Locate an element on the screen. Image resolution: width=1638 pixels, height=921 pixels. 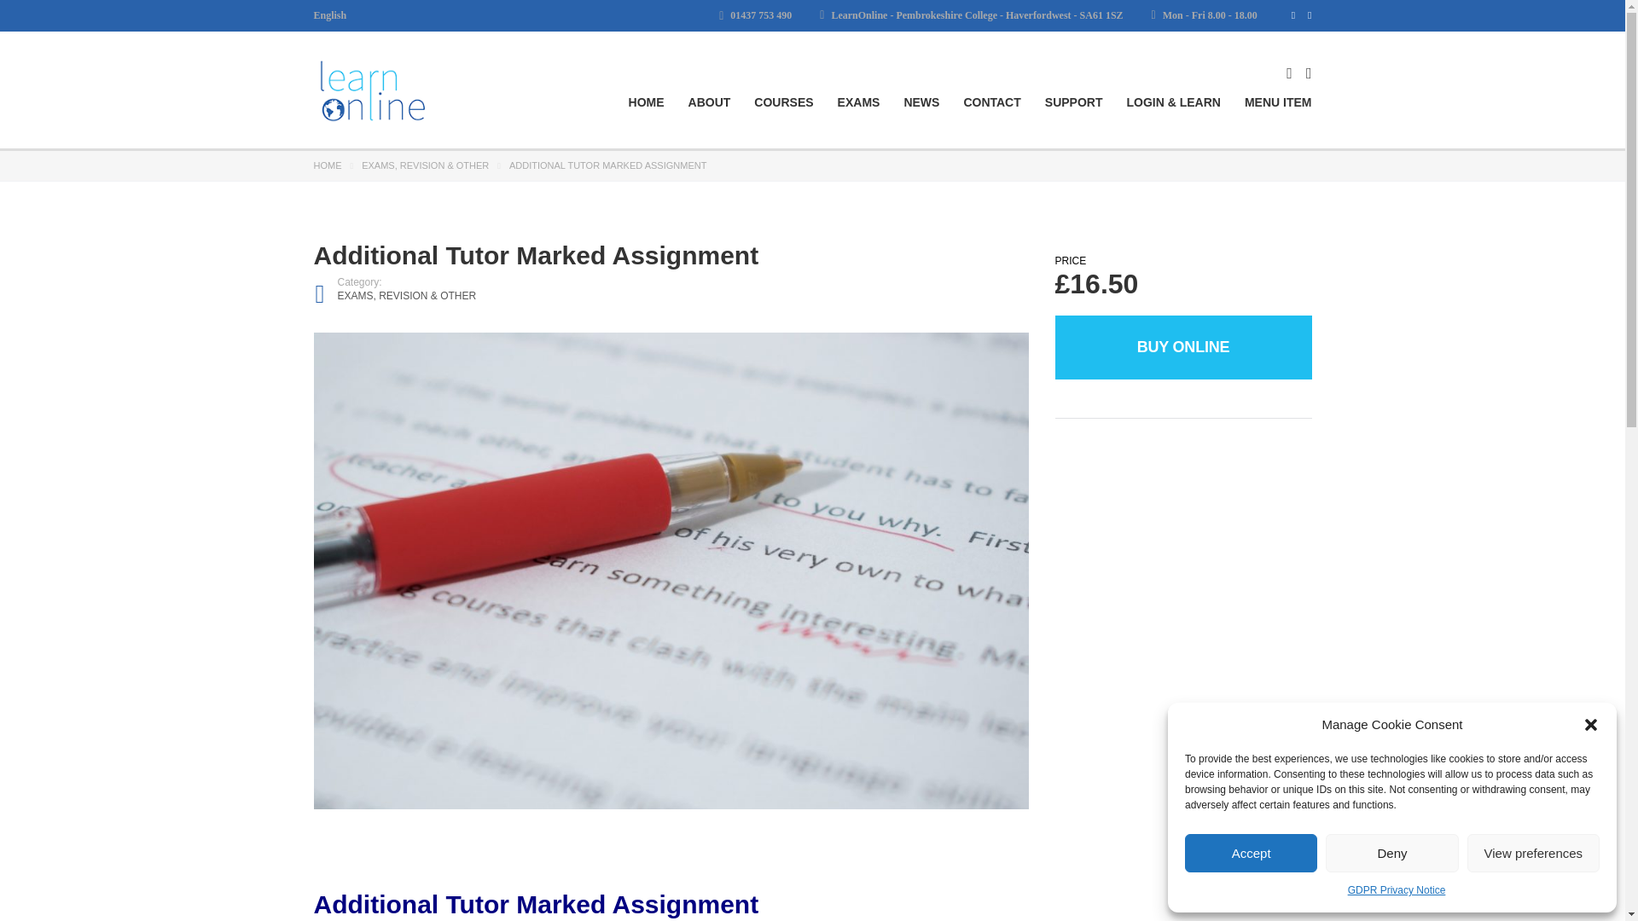
Deny is located at coordinates (1391, 853).